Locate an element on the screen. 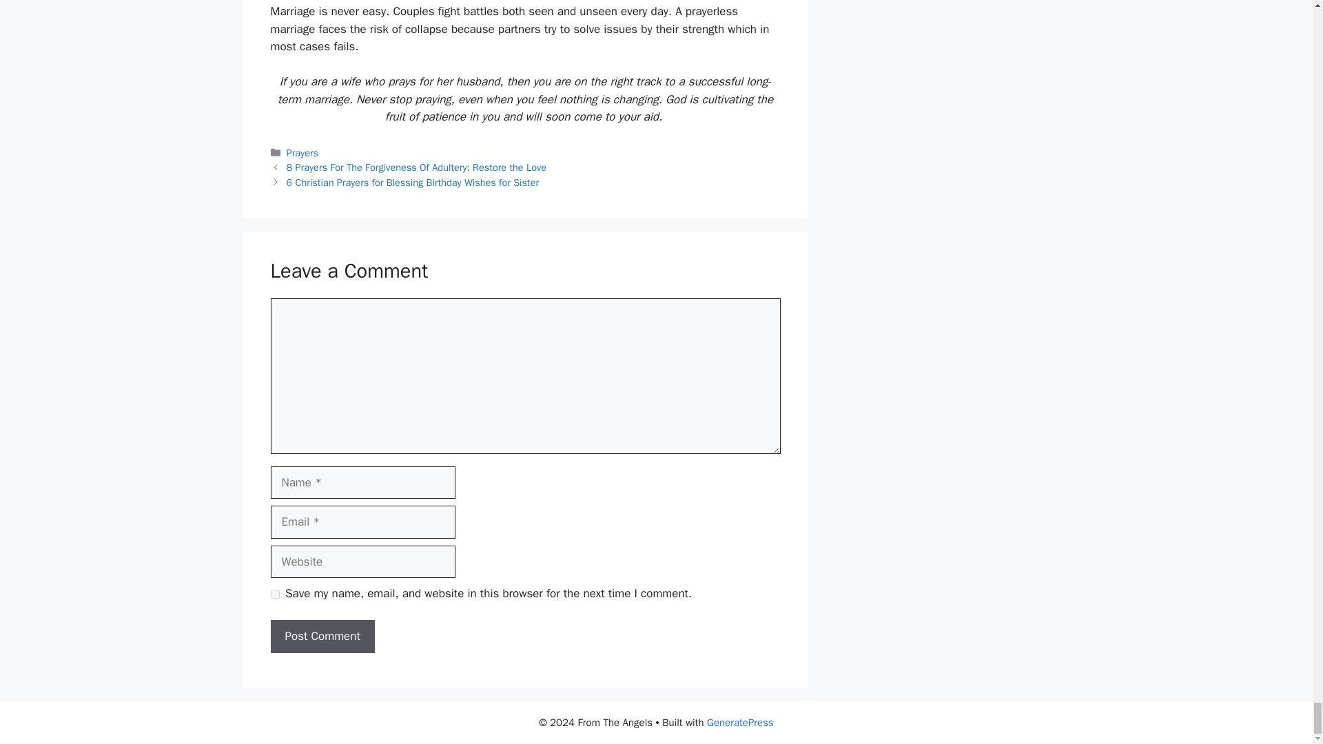  Next is located at coordinates (412, 182).